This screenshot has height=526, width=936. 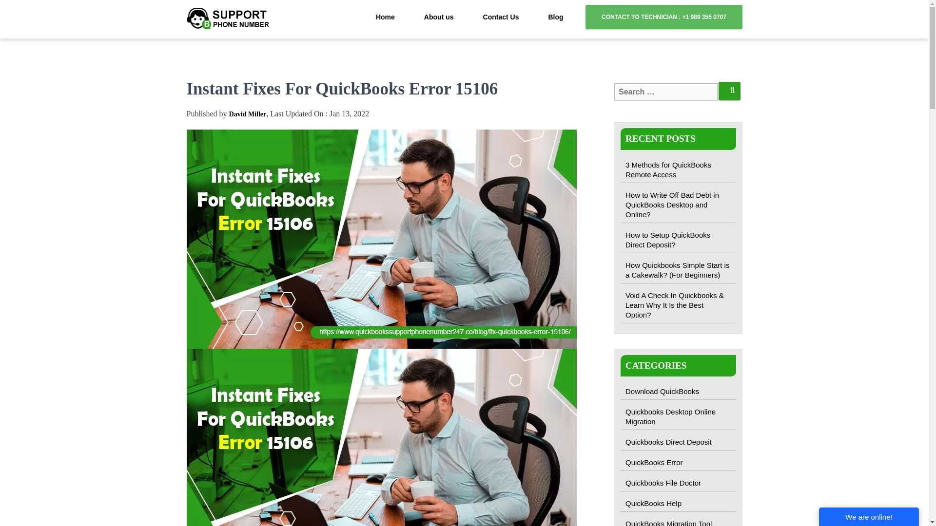 What do you see at coordinates (678, 169) in the screenshot?
I see `3 Methods for QuickBooks Remote Access` at bounding box center [678, 169].